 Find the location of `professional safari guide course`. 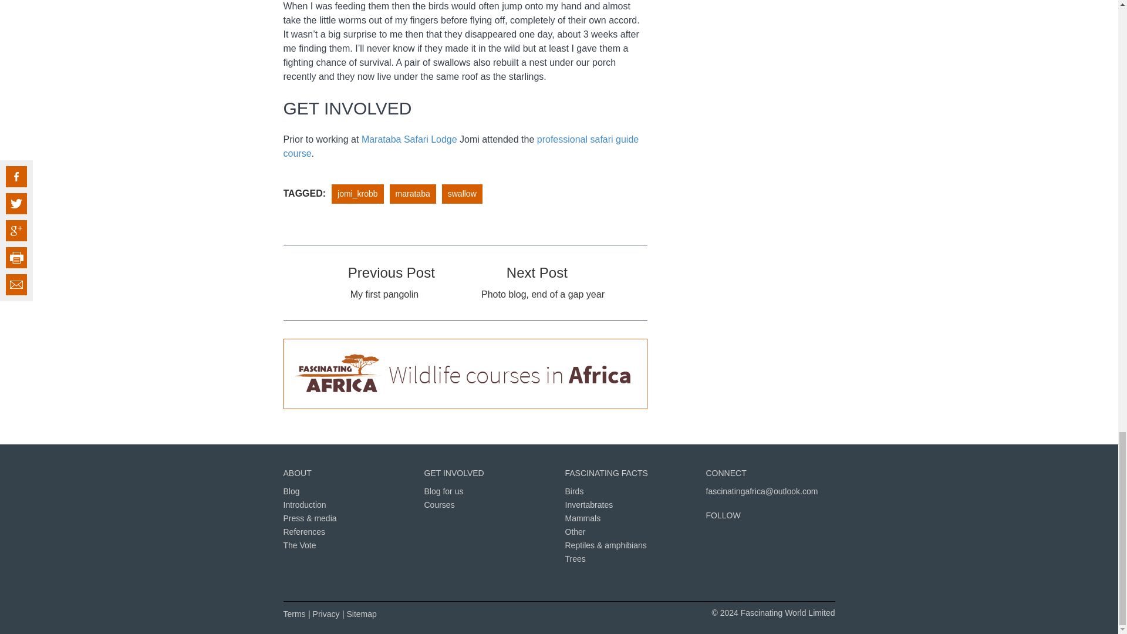

professional safari guide course is located at coordinates (460, 146).